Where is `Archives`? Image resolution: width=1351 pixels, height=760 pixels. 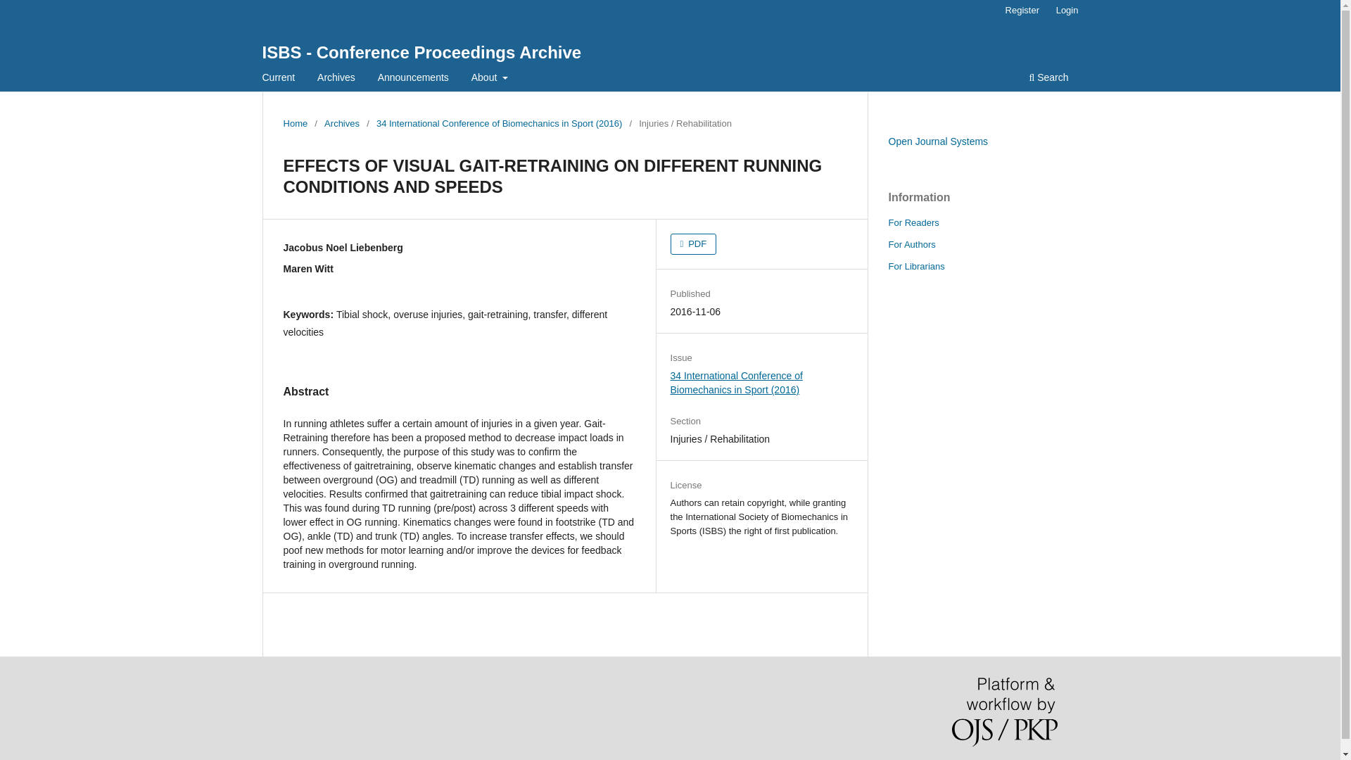 Archives is located at coordinates (341, 124).